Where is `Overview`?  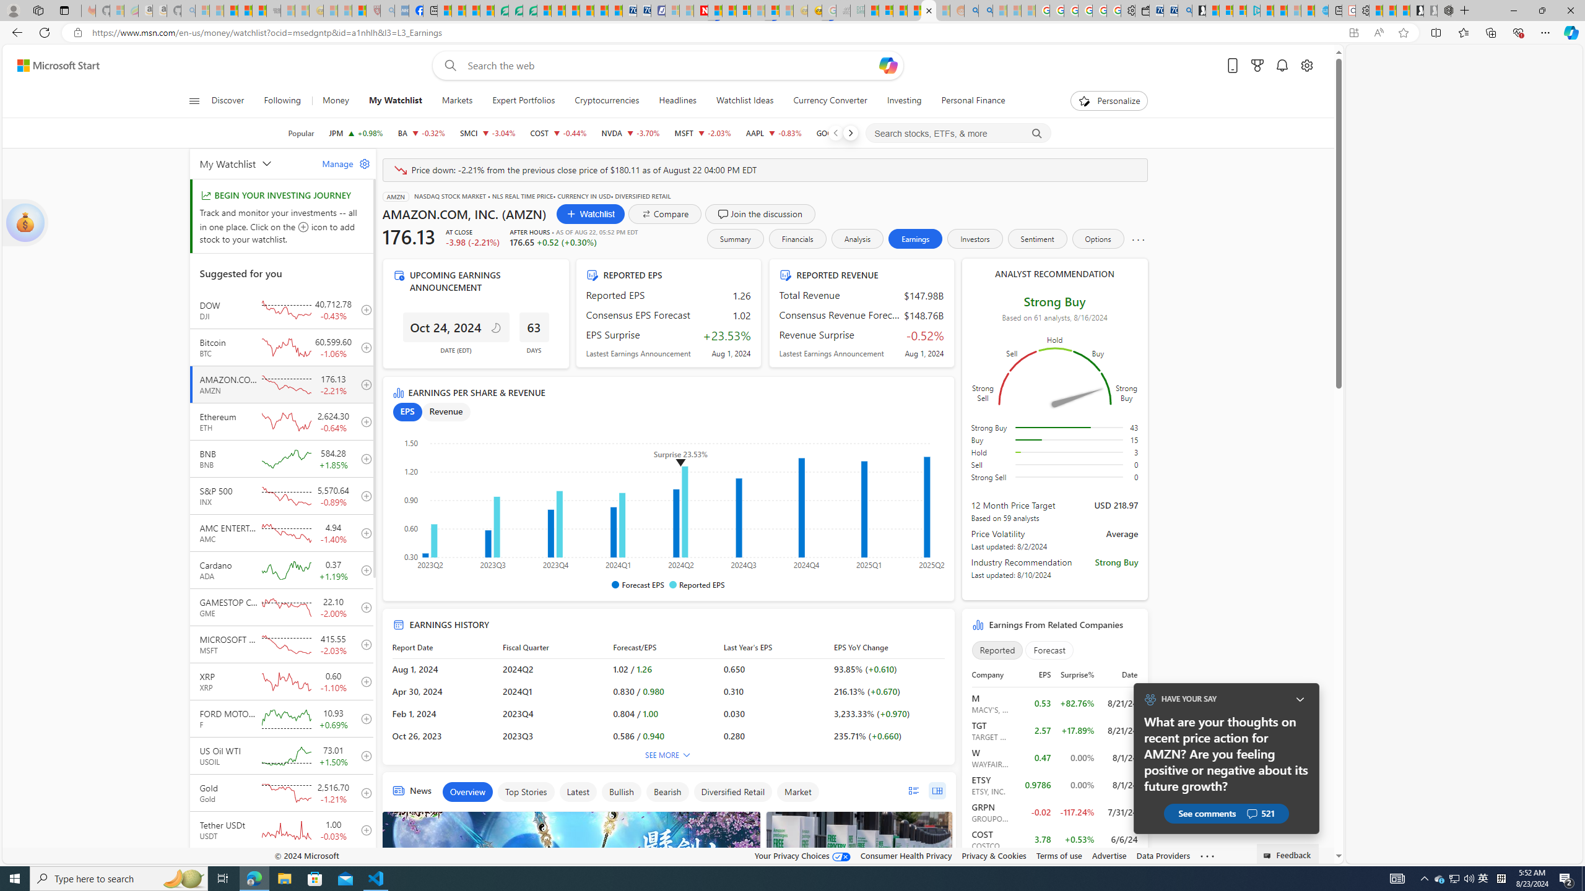
Overview is located at coordinates (467, 792).